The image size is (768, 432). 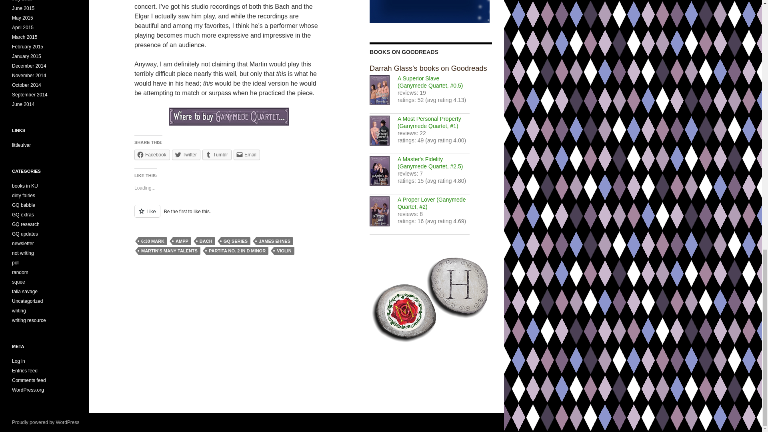 I want to click on PARTITA NO. 2 IN D MINOR, so click(x=237, y=250).